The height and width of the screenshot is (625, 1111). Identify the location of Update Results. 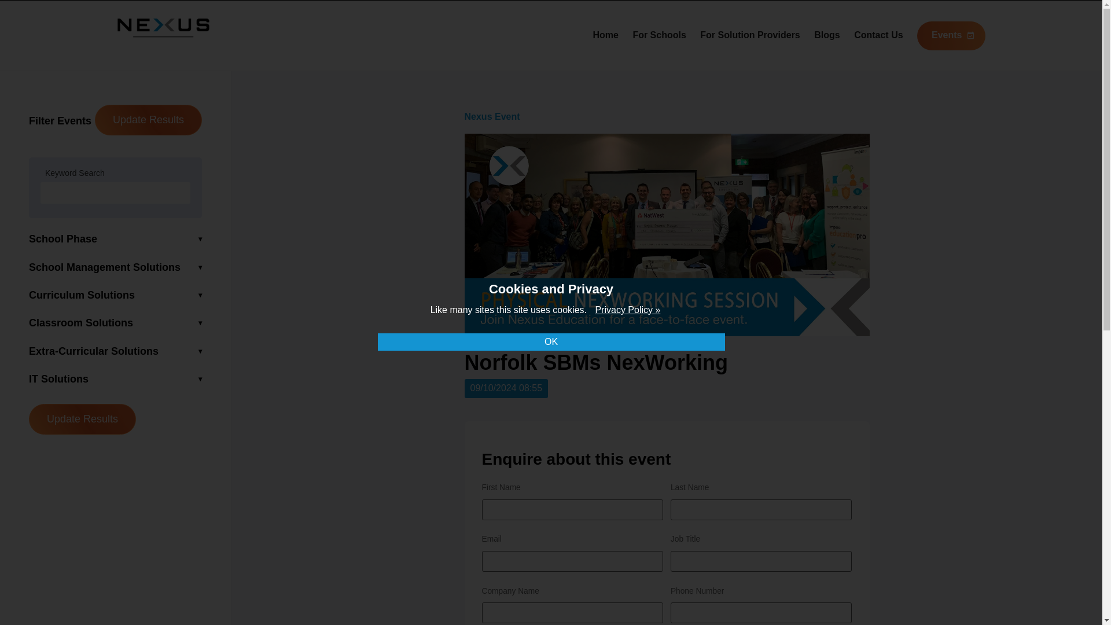
(148, 120).